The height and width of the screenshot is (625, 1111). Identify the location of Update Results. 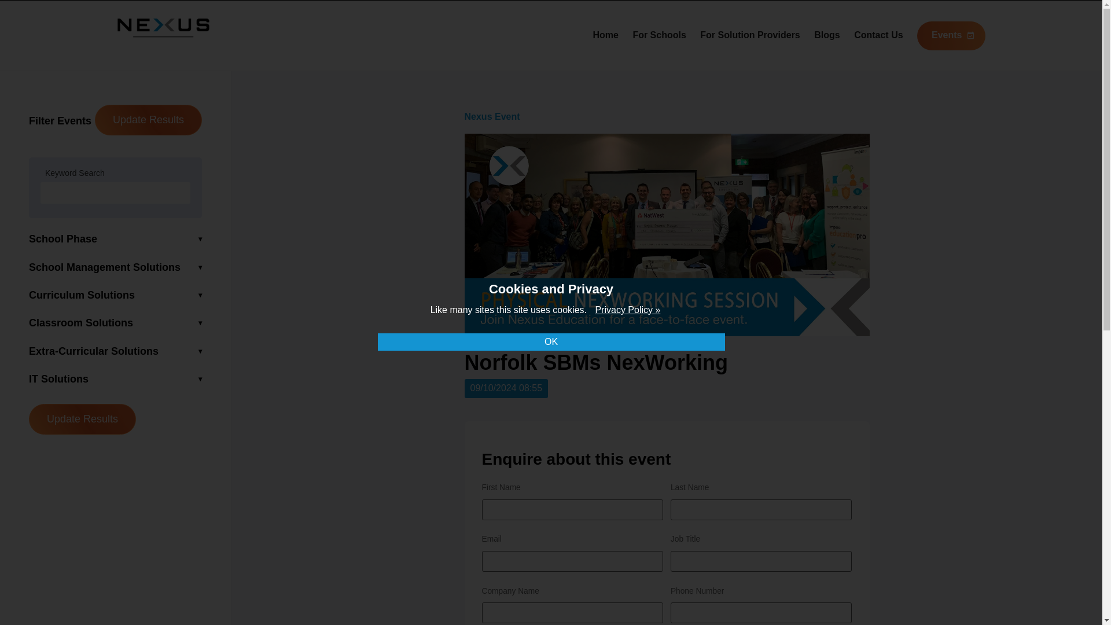
(148, 120).